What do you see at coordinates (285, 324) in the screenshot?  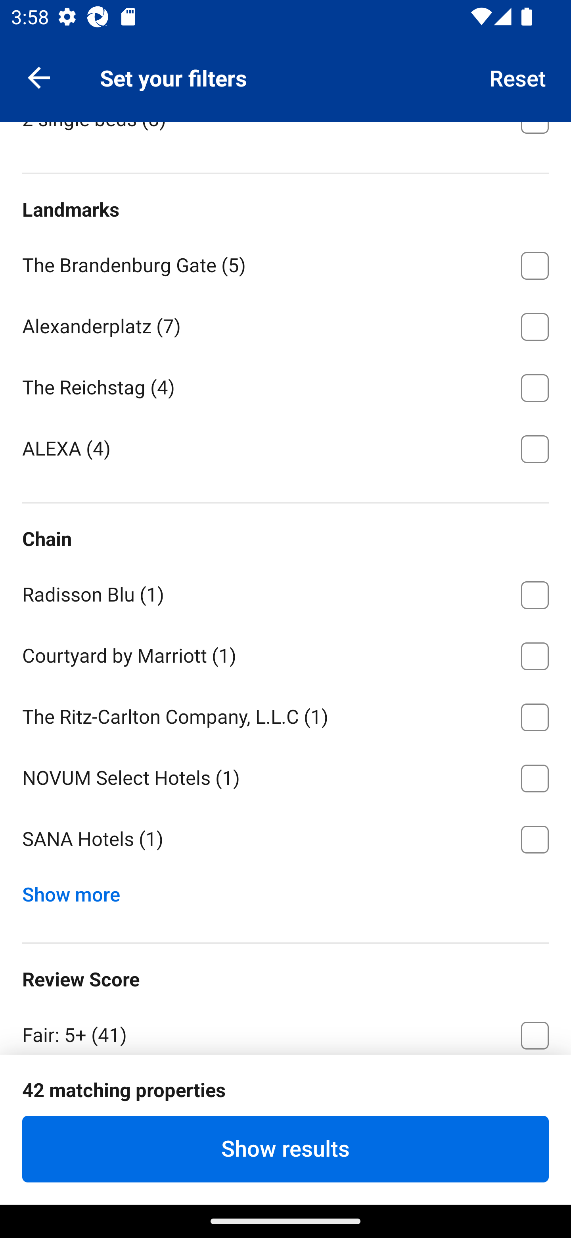 I see `Alexanderplatz ⁦(7)` at bounding box center [285, 324].